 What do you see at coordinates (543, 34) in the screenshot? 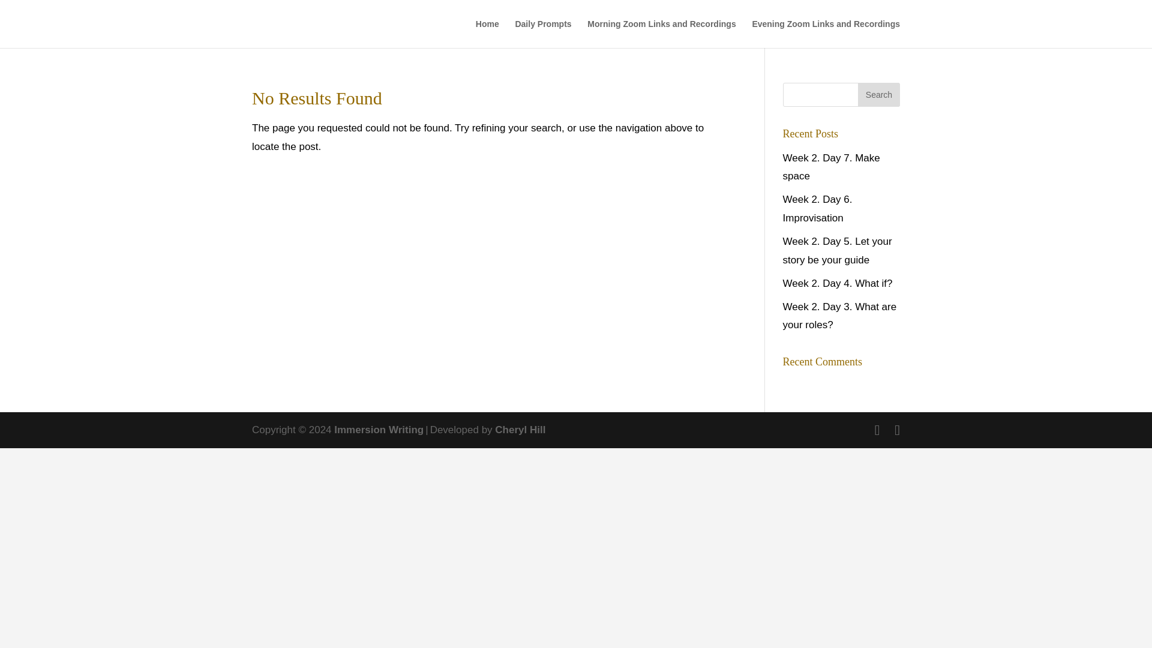
I see `Daily Prompts` at bounding box center [543, 34].